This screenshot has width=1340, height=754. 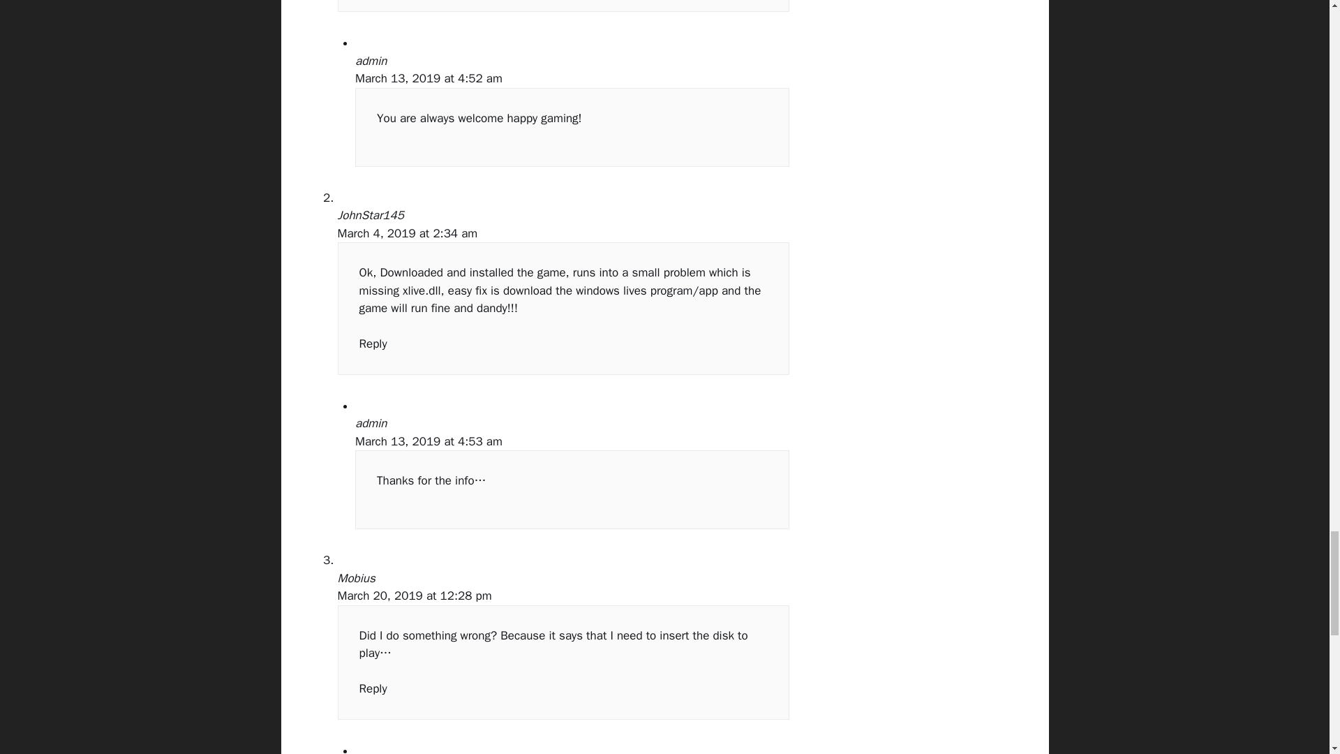 What do you see at coordinates (415, 596) in the screenshot?
I see `March 20, 2019 at 12:28 pm` at bounding box center [415, 596].